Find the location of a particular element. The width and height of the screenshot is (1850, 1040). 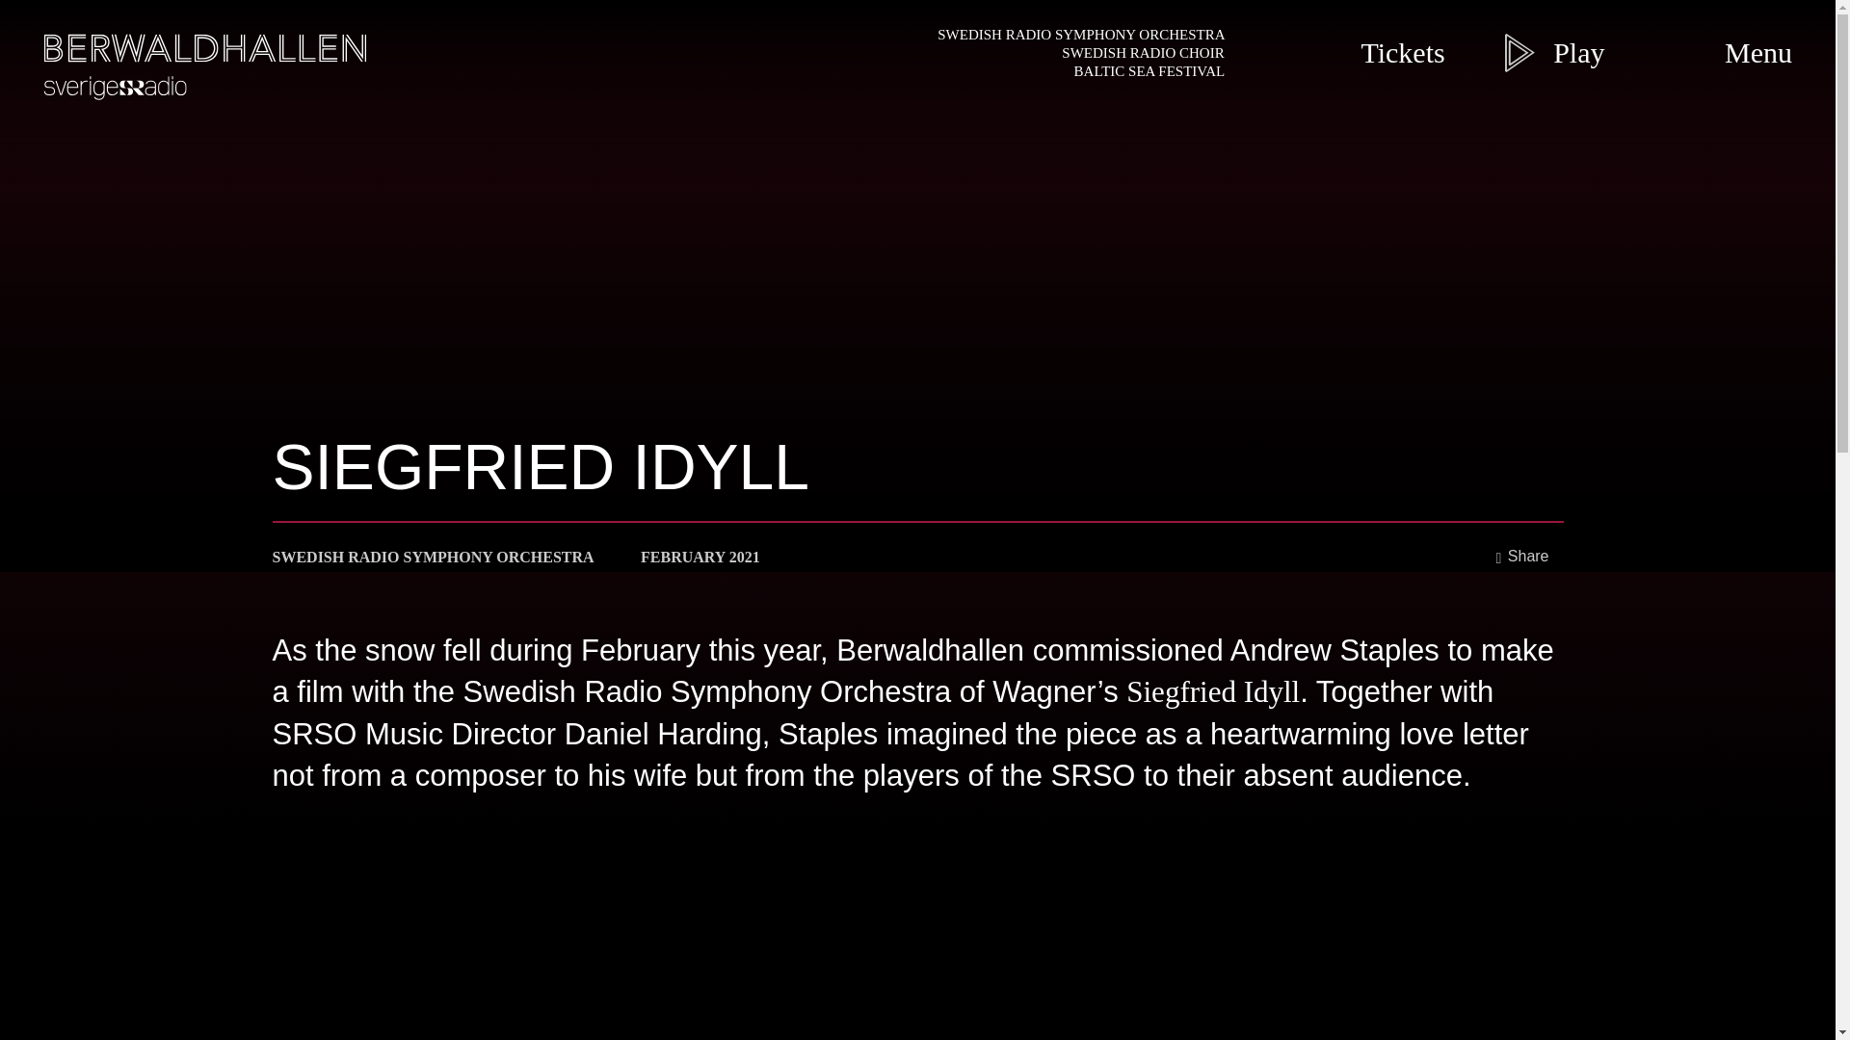

SWEDISH RADIO CHOIR arrow is located at coordinates (1089, 53).